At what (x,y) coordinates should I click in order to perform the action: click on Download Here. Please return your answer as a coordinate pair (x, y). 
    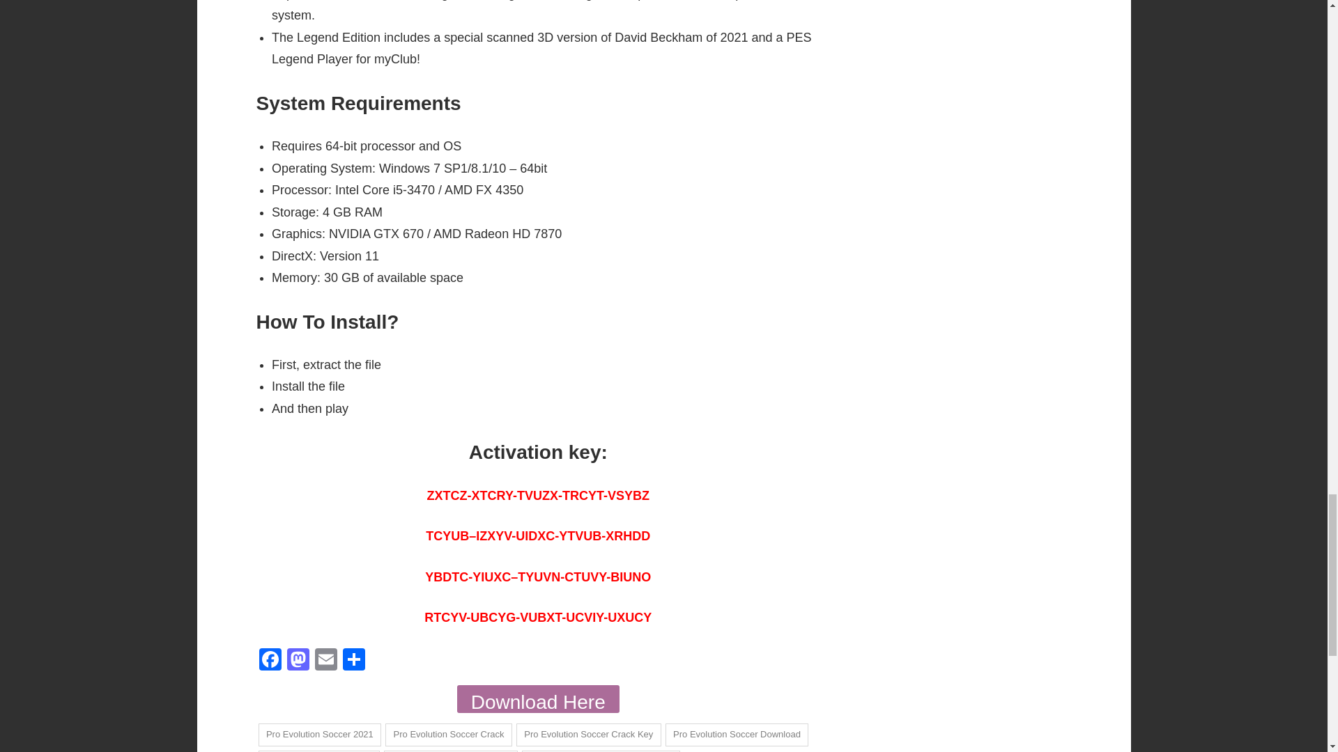
    Looking at the image, I should click on (538, 698).